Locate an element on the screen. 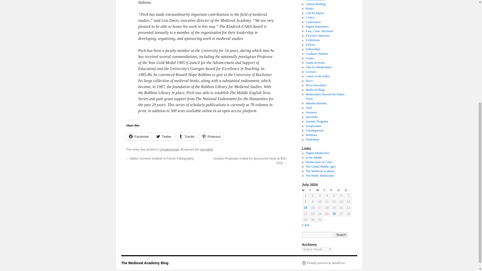 The height and width of the screenshot is (271, 482). Pinterest is located at coordinates (211, 137).